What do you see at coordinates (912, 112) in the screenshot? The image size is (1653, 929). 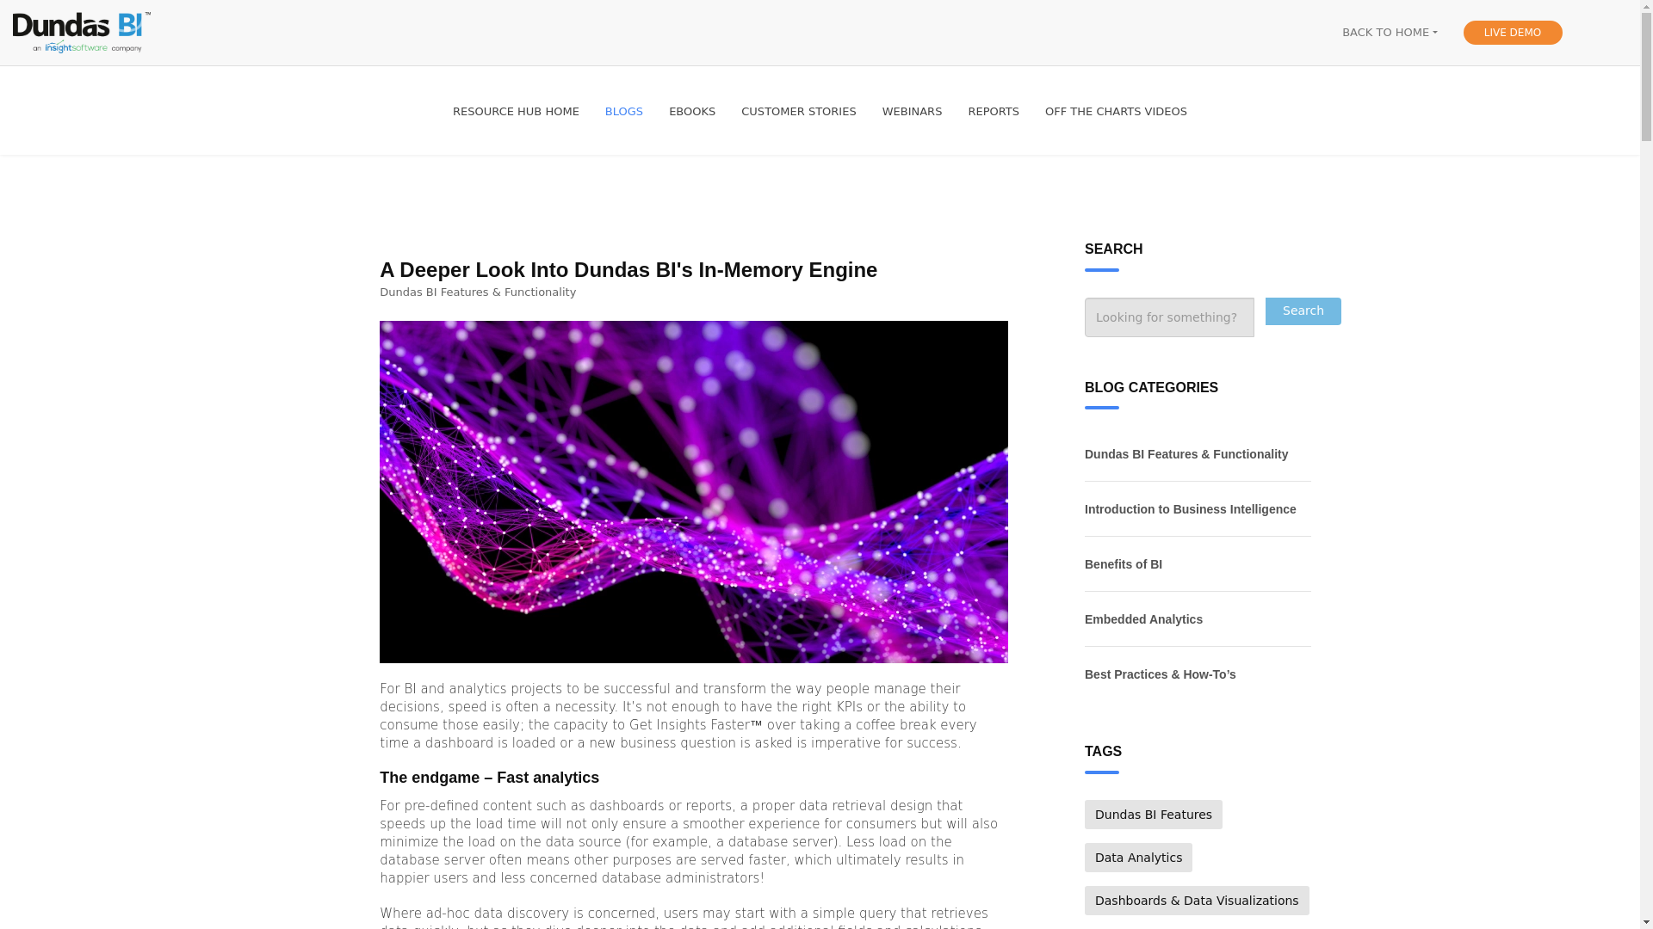 I see `WEBINARS` at bounding box center [912, 112].